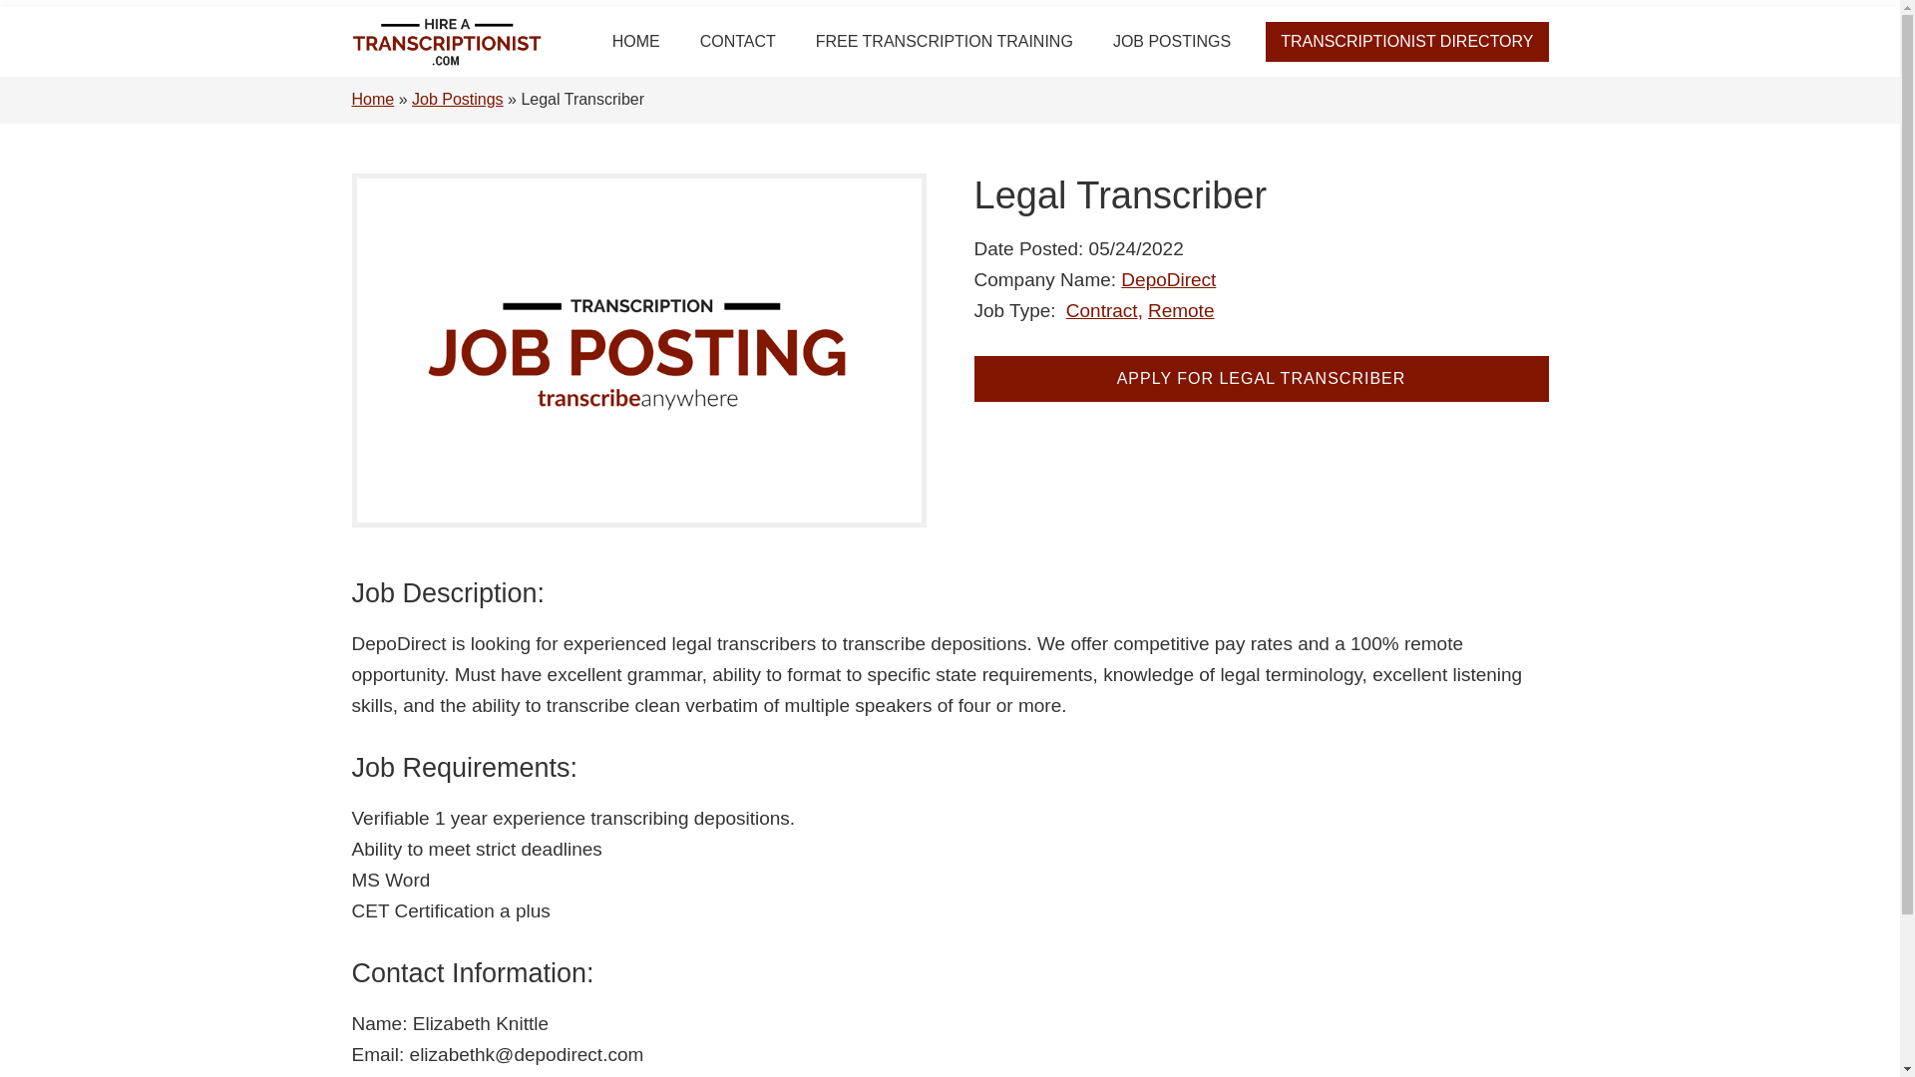  Describe the element at coordinates (1168, 279) in the screenshot. I see `DepoDirect` at that location.